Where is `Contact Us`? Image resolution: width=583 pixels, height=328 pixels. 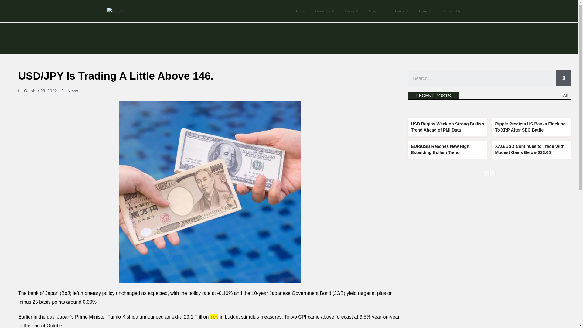 Contact Us is located at coordinates (451, 11).